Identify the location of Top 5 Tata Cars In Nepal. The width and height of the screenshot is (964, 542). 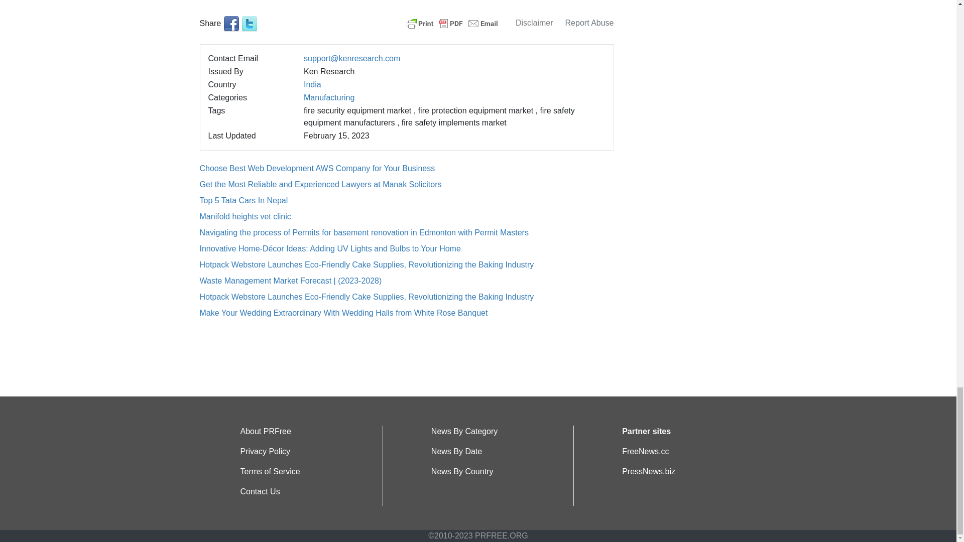
(244, 200).